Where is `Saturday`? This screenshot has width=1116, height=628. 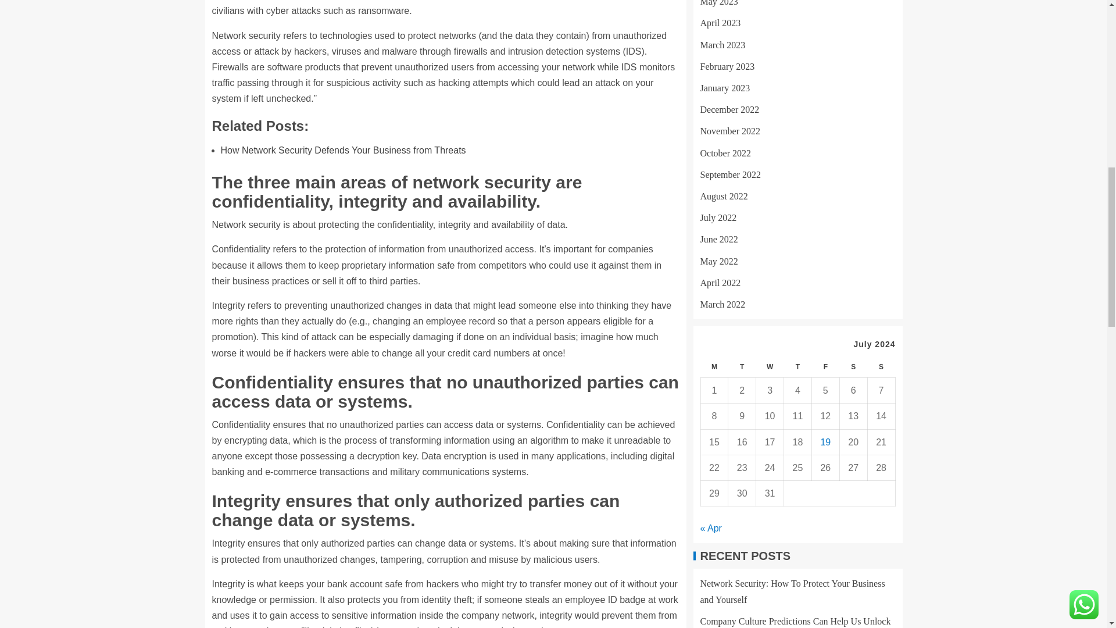 Saturday is located at coordinates (853, 258).